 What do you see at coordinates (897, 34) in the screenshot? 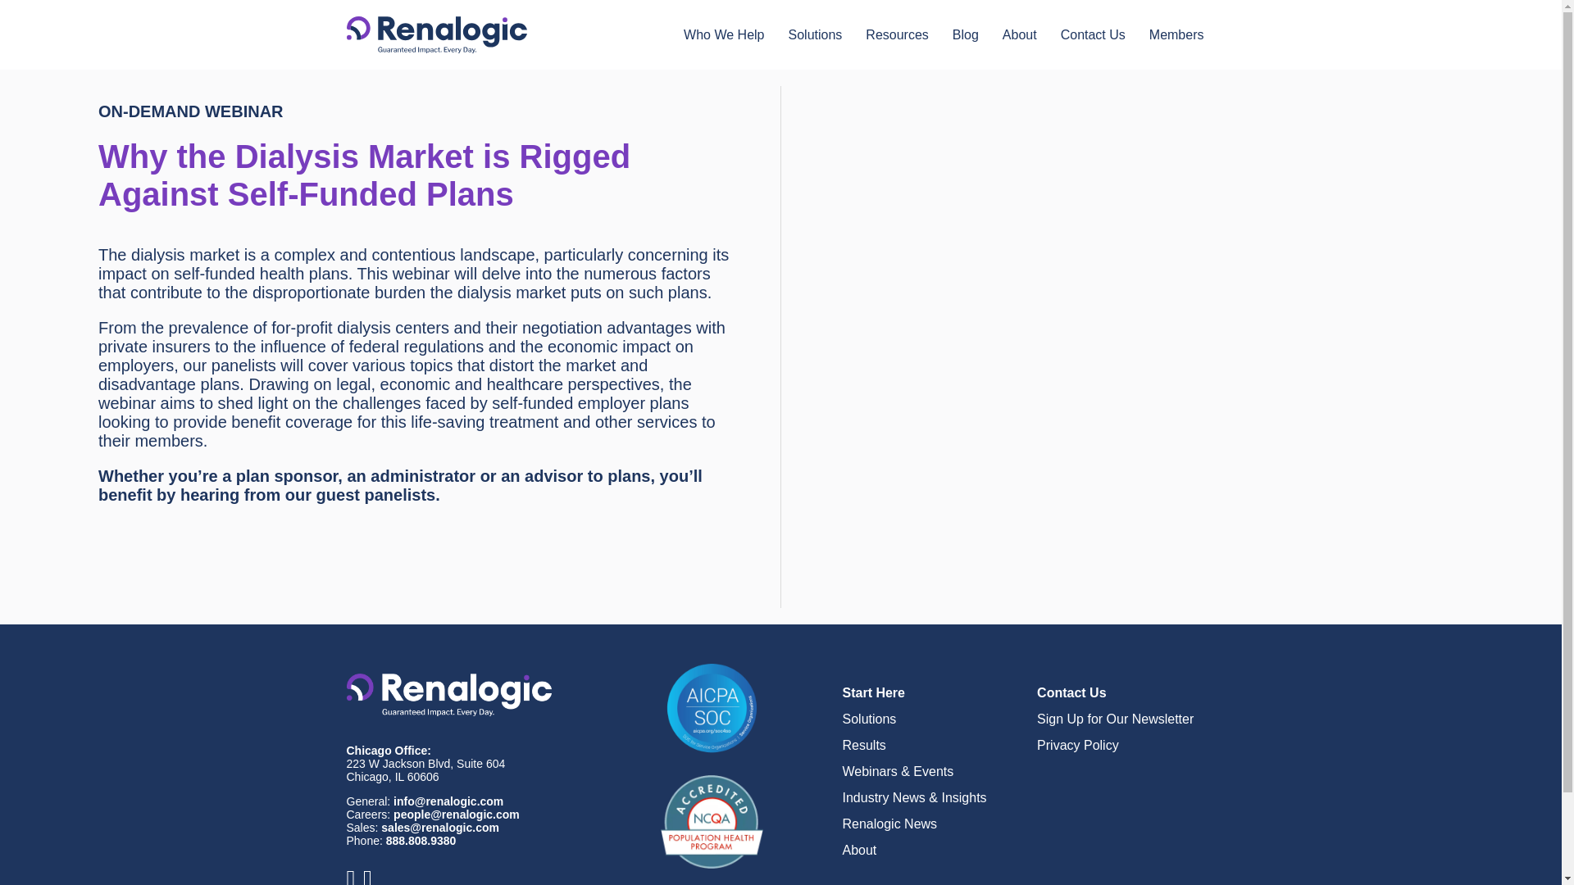
I see `Resources` at bounding box center [897, 34].